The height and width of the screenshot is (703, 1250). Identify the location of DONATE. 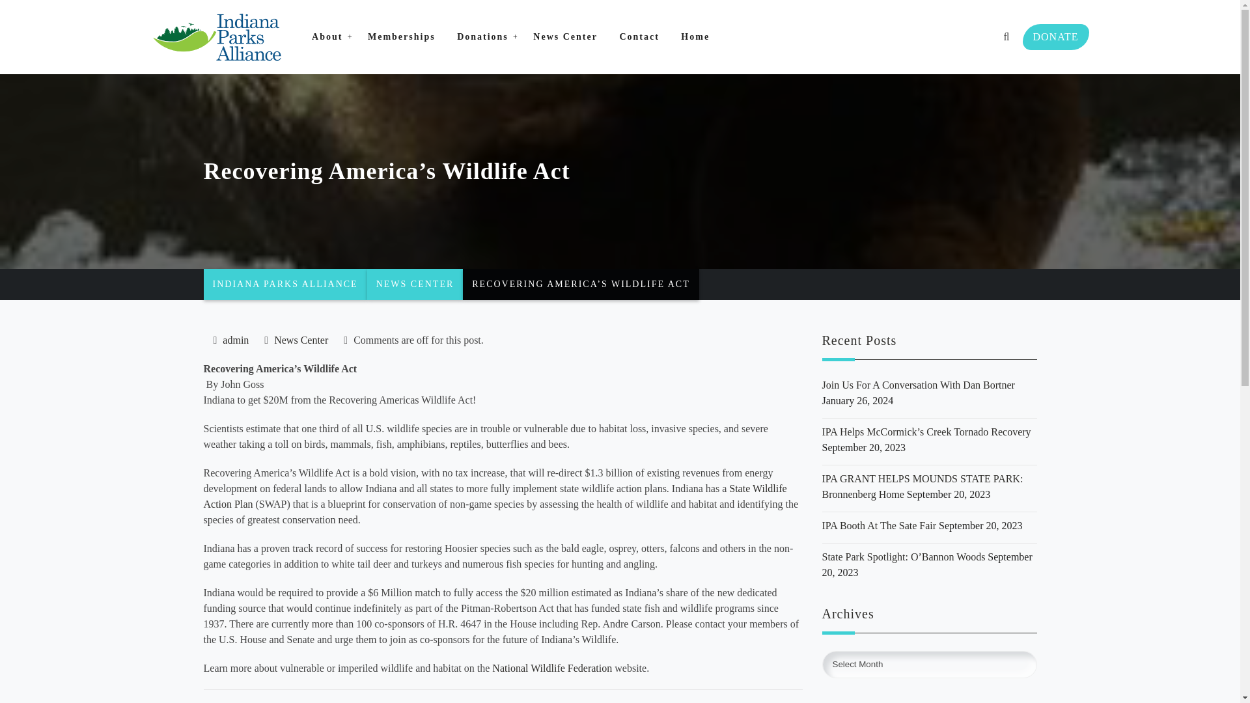
(1055, 36).